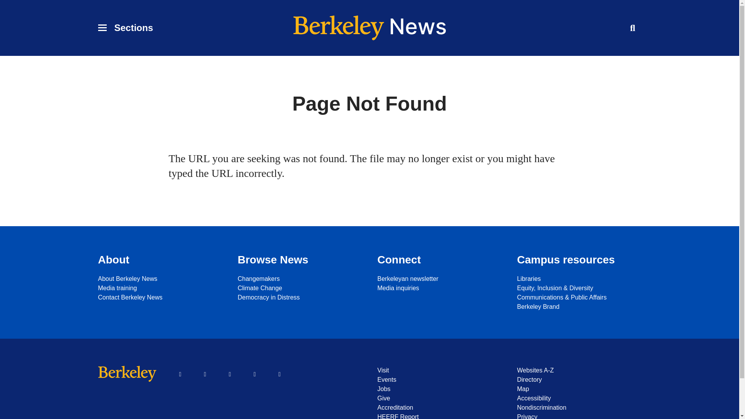 The width and height of the screenshot is (745, 419). Describe the element at coordinates (579, 389) in the screenshot. I see `Map` at that location.